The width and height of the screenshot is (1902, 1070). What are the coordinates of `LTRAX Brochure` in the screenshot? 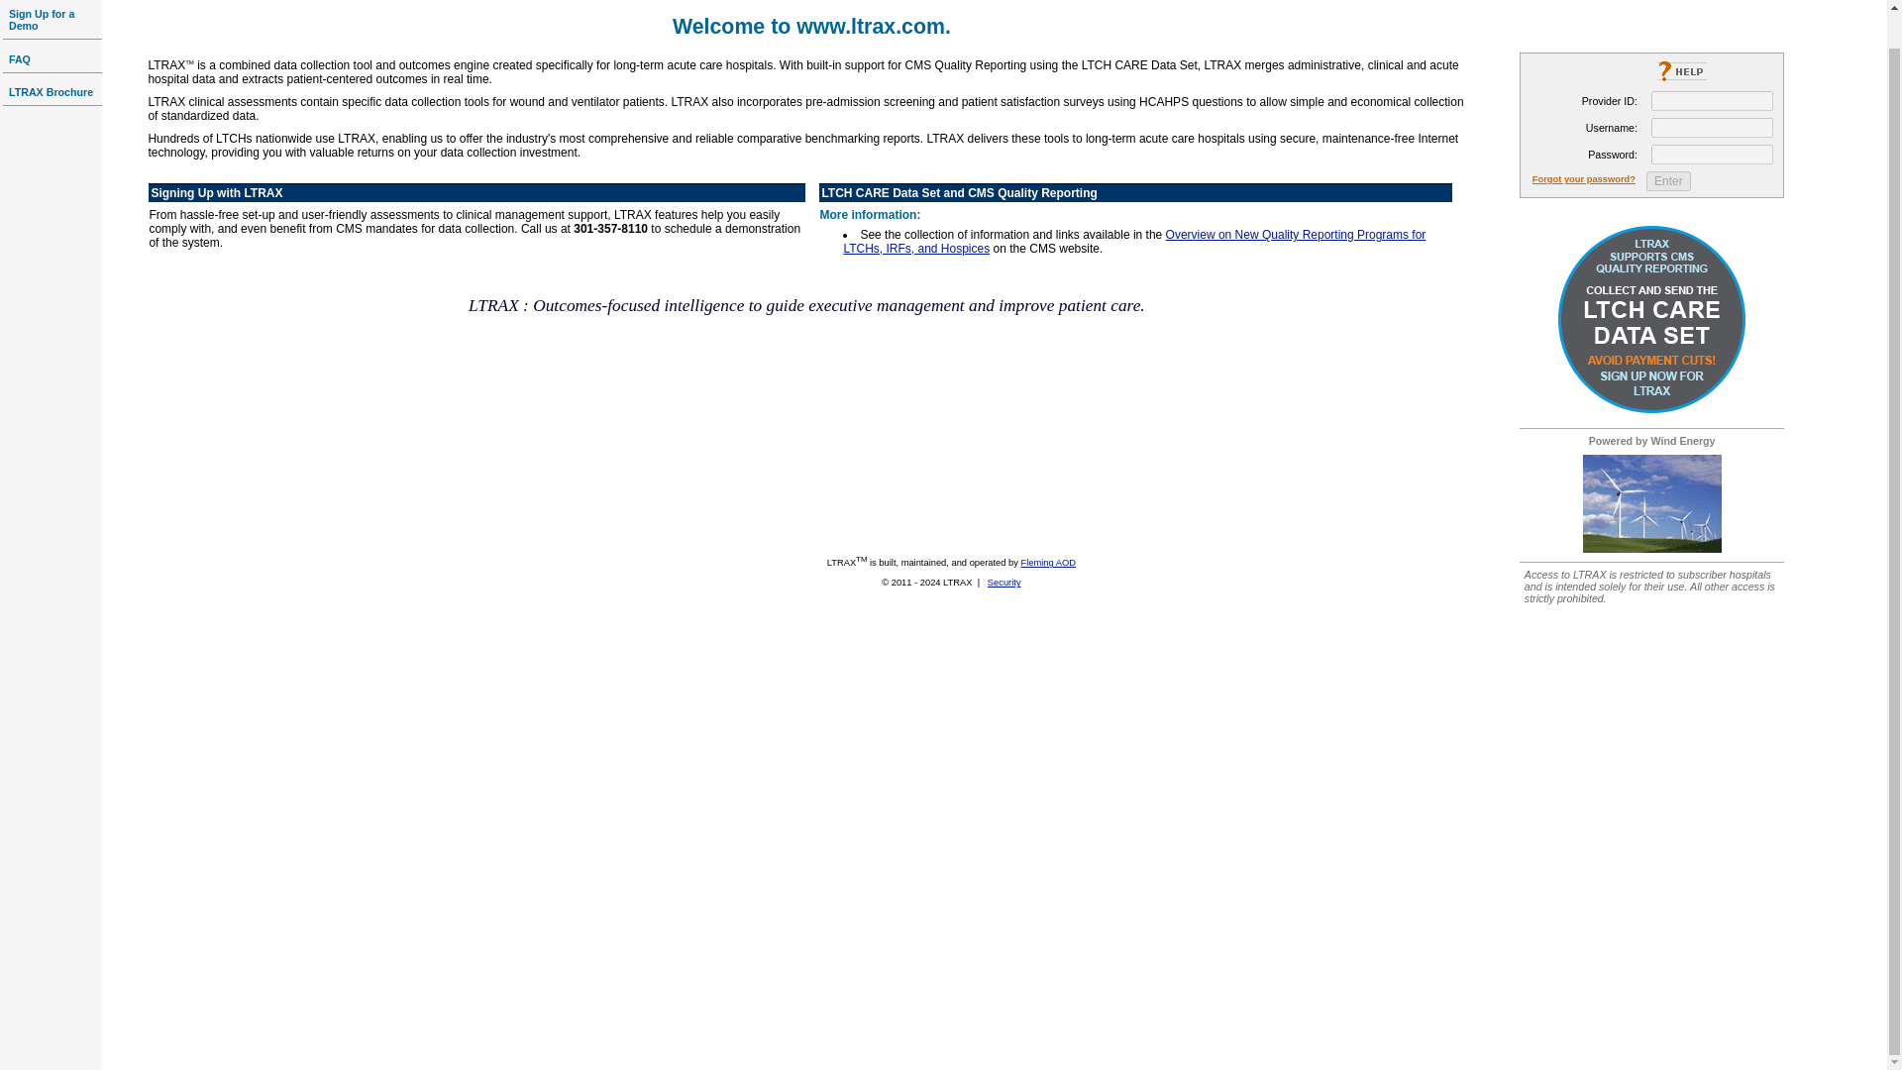 It's located at (52, 92).